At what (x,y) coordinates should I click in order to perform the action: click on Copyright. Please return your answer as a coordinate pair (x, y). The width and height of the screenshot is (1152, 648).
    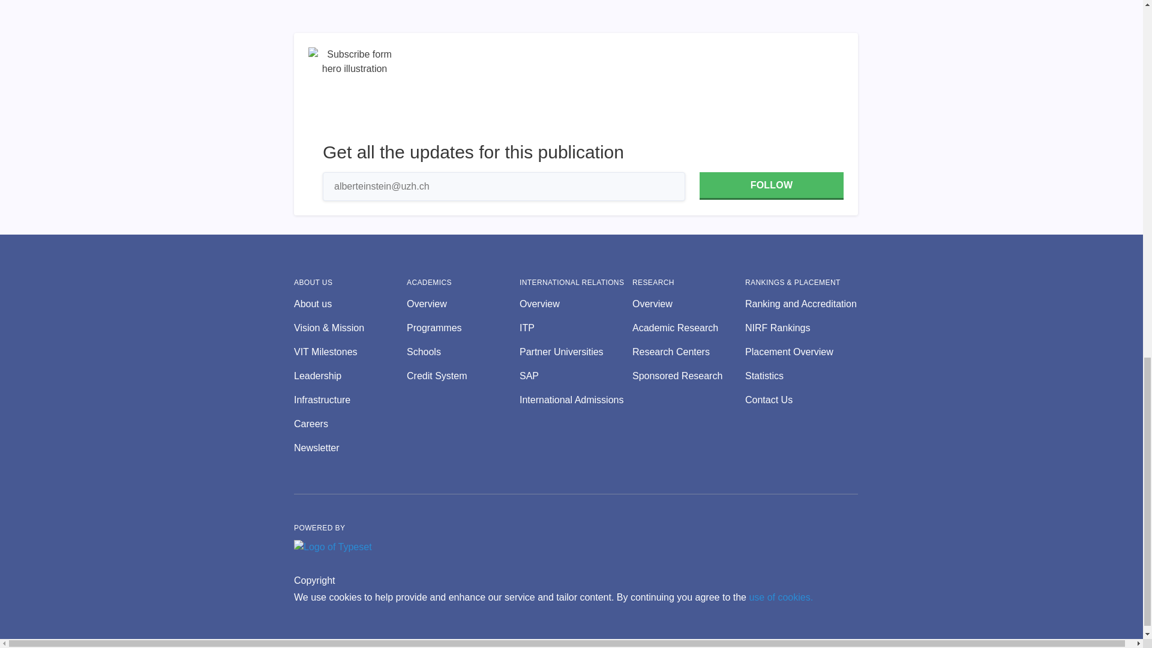
    Looking at the image, I should click on (314, 580).